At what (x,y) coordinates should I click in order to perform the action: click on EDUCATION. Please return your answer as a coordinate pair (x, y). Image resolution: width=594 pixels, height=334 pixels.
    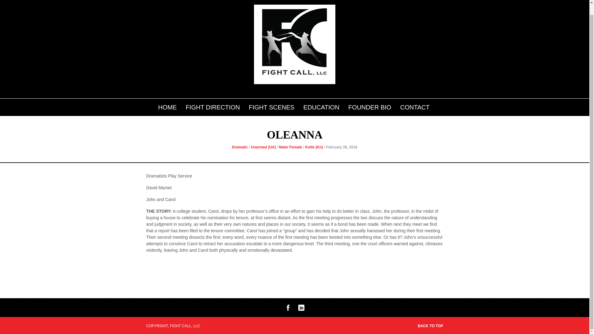
    Looking at the image, I should click on (321, 106).